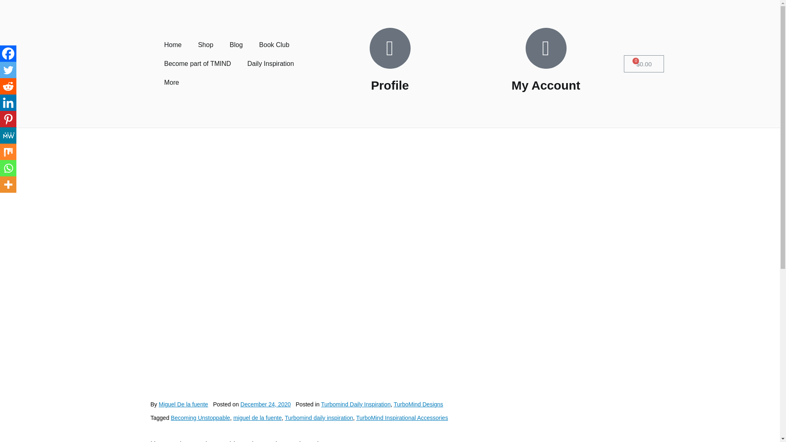 This screenshot has height=442, width=786. Describe the element at coordinates (8, 86) in the screenshot. I see `Reddit` at that location.